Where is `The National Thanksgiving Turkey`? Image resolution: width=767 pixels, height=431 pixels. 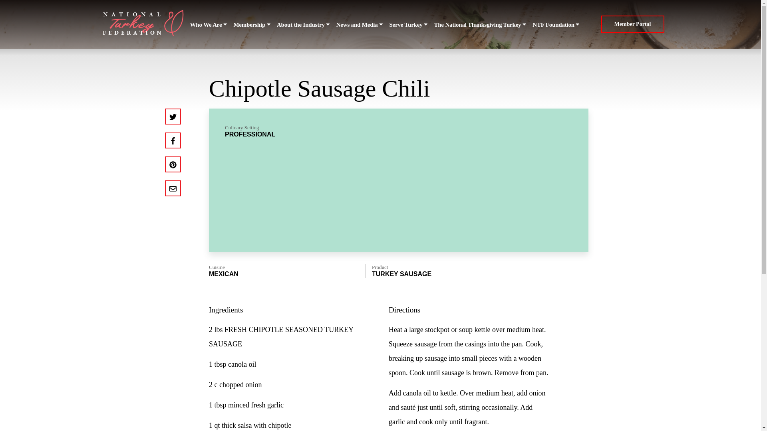
The National Thanksgiving Turkey is located at coordinates (480, 25).